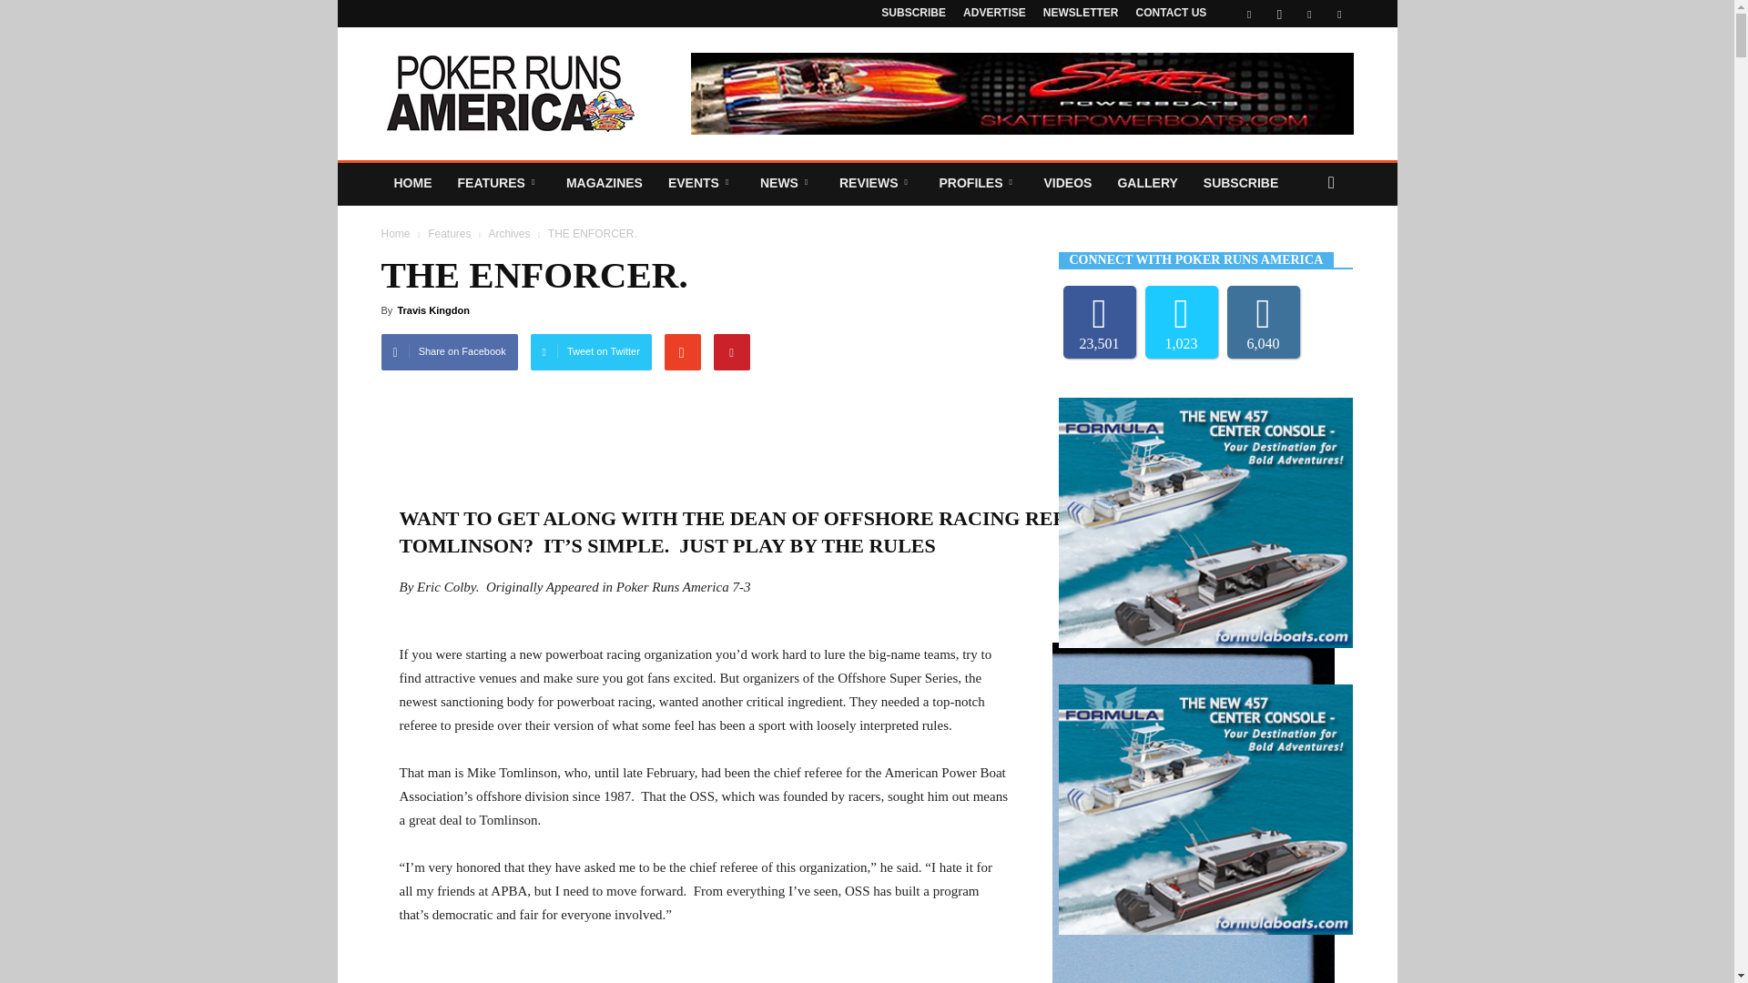 This screenshot has width=1748, height=983. What do you see at coordinates (1309, 14) in the screenshot?
I see `Twitter` at bounding box center [1309, 14].